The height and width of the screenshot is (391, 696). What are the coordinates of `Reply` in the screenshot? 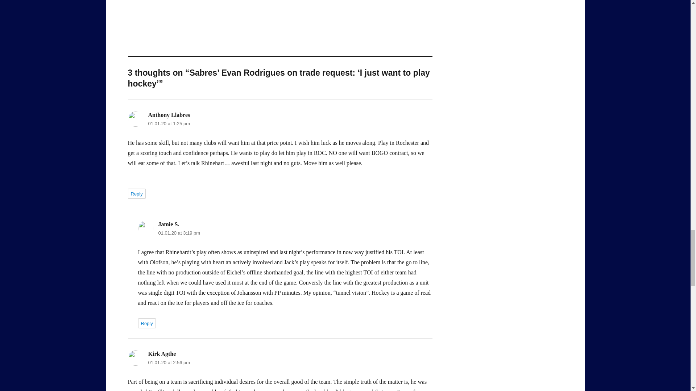 It's located at (136, 193).